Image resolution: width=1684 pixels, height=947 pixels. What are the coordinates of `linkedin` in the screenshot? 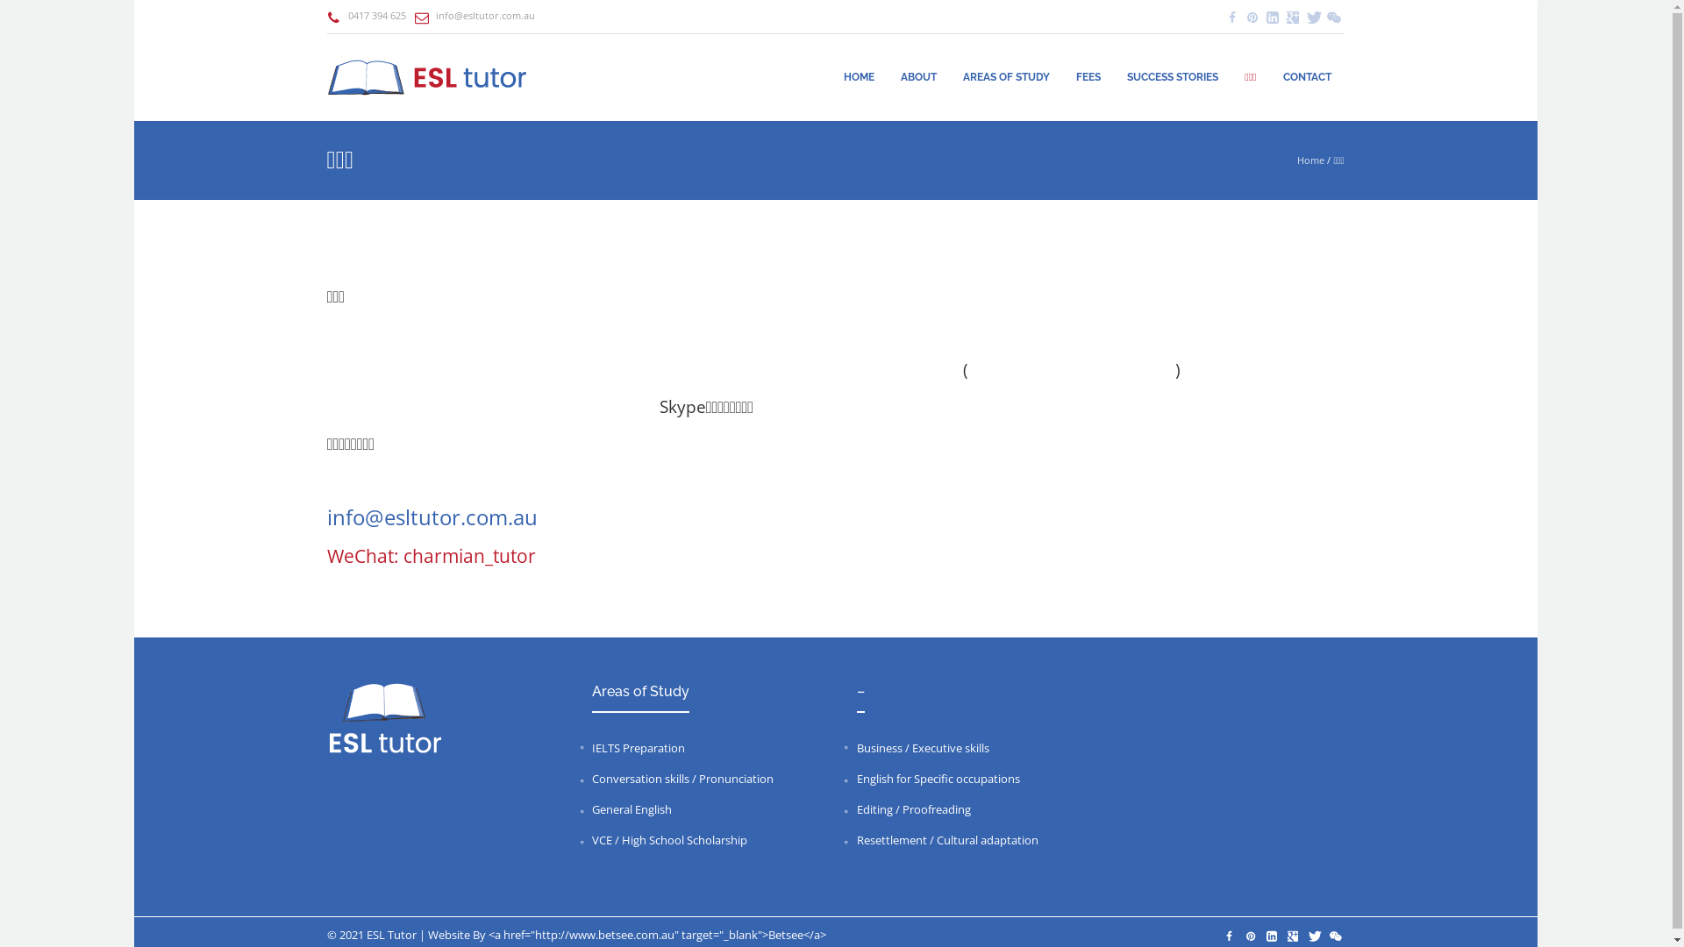 It's located at (1272, 18).